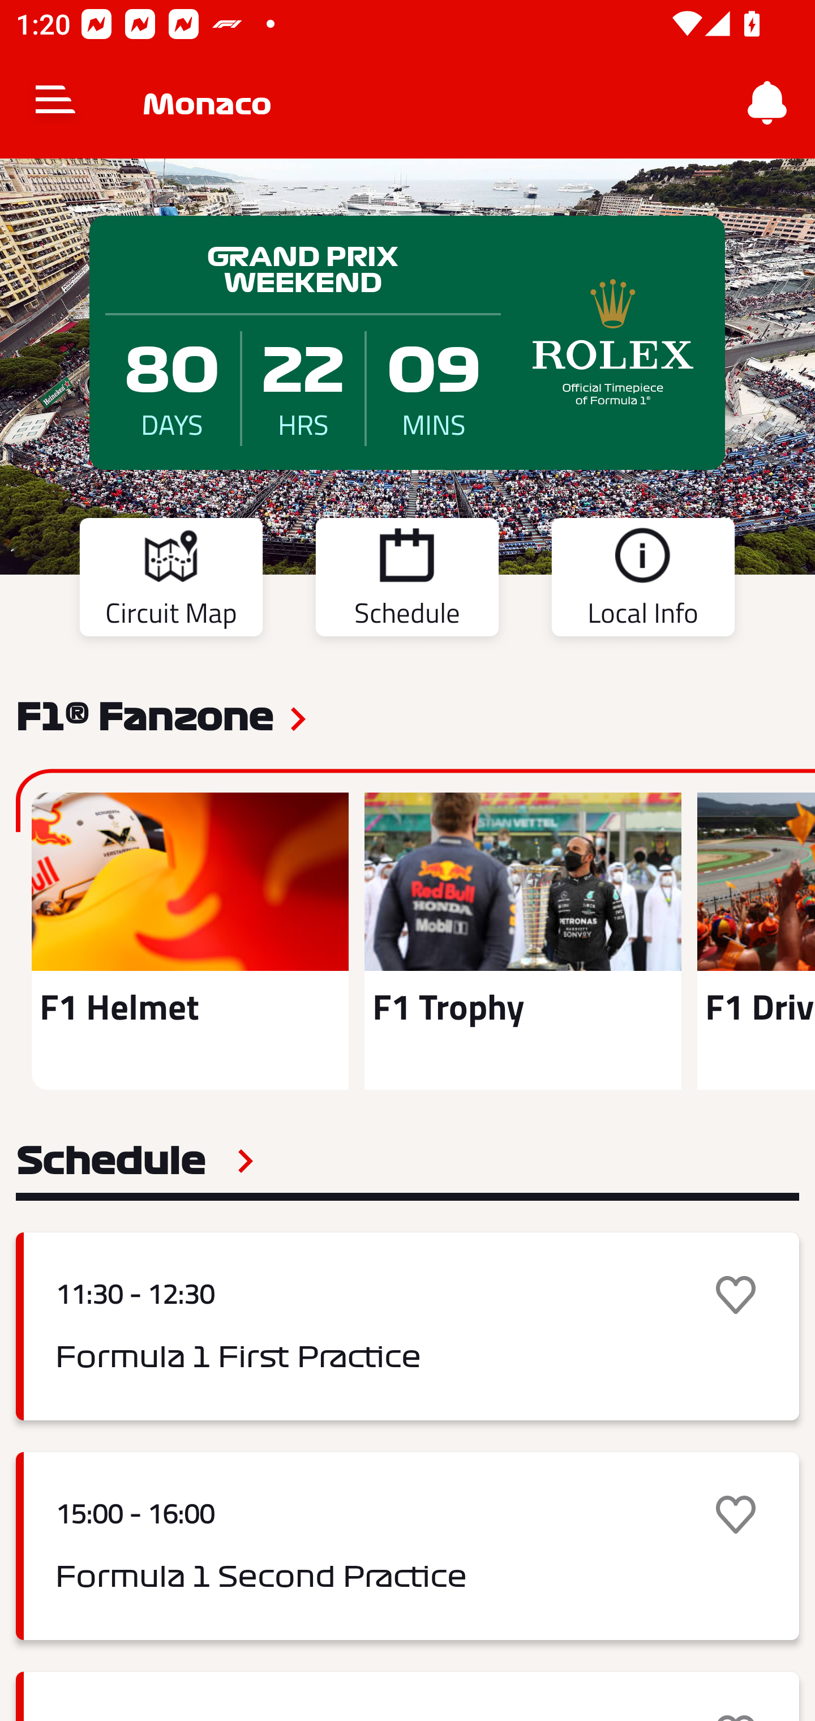 The height and width of the screenshot is (1721, 815). What do you see at coordinates (144, 715) in the screenshot?
I see `F1® Fanzone` at bounding box center [144, 715].